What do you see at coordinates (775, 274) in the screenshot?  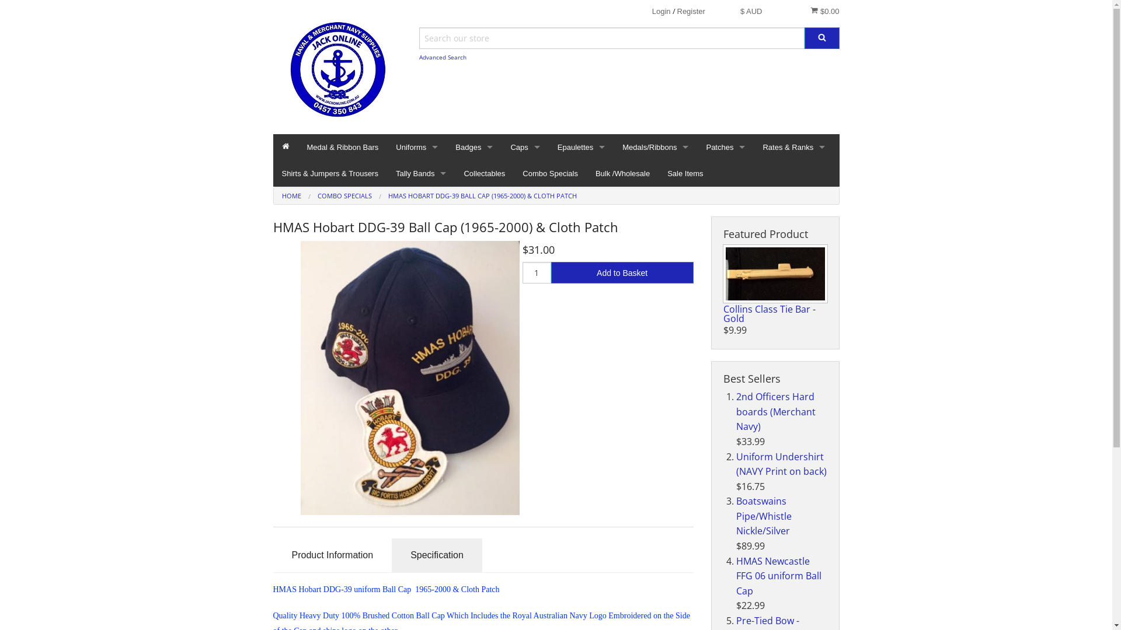 I see `Collins Class Tie Bar - Gold ` at bounding box center [775, 274].